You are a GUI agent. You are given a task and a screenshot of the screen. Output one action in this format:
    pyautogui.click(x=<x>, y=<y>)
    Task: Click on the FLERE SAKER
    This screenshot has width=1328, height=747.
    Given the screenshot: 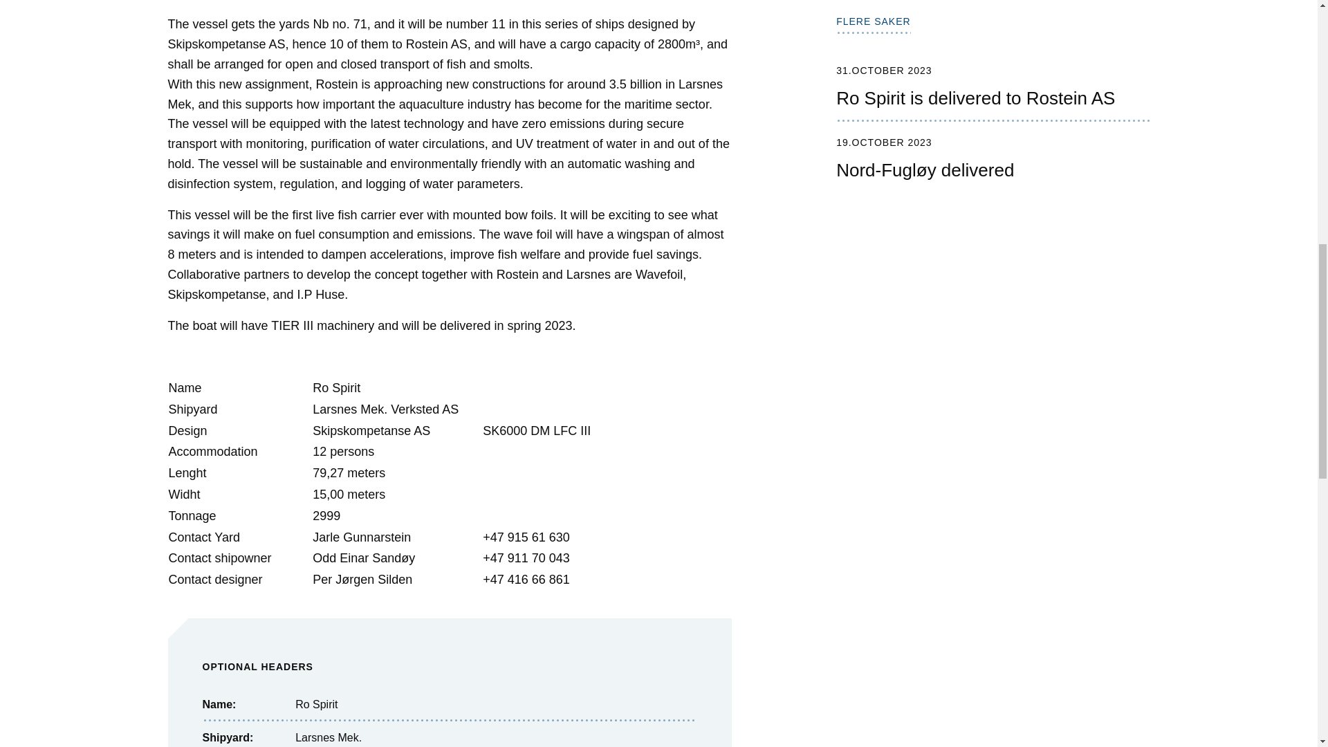 What is the action you would take?
    pyautogui.click(x=873, y=24)
    